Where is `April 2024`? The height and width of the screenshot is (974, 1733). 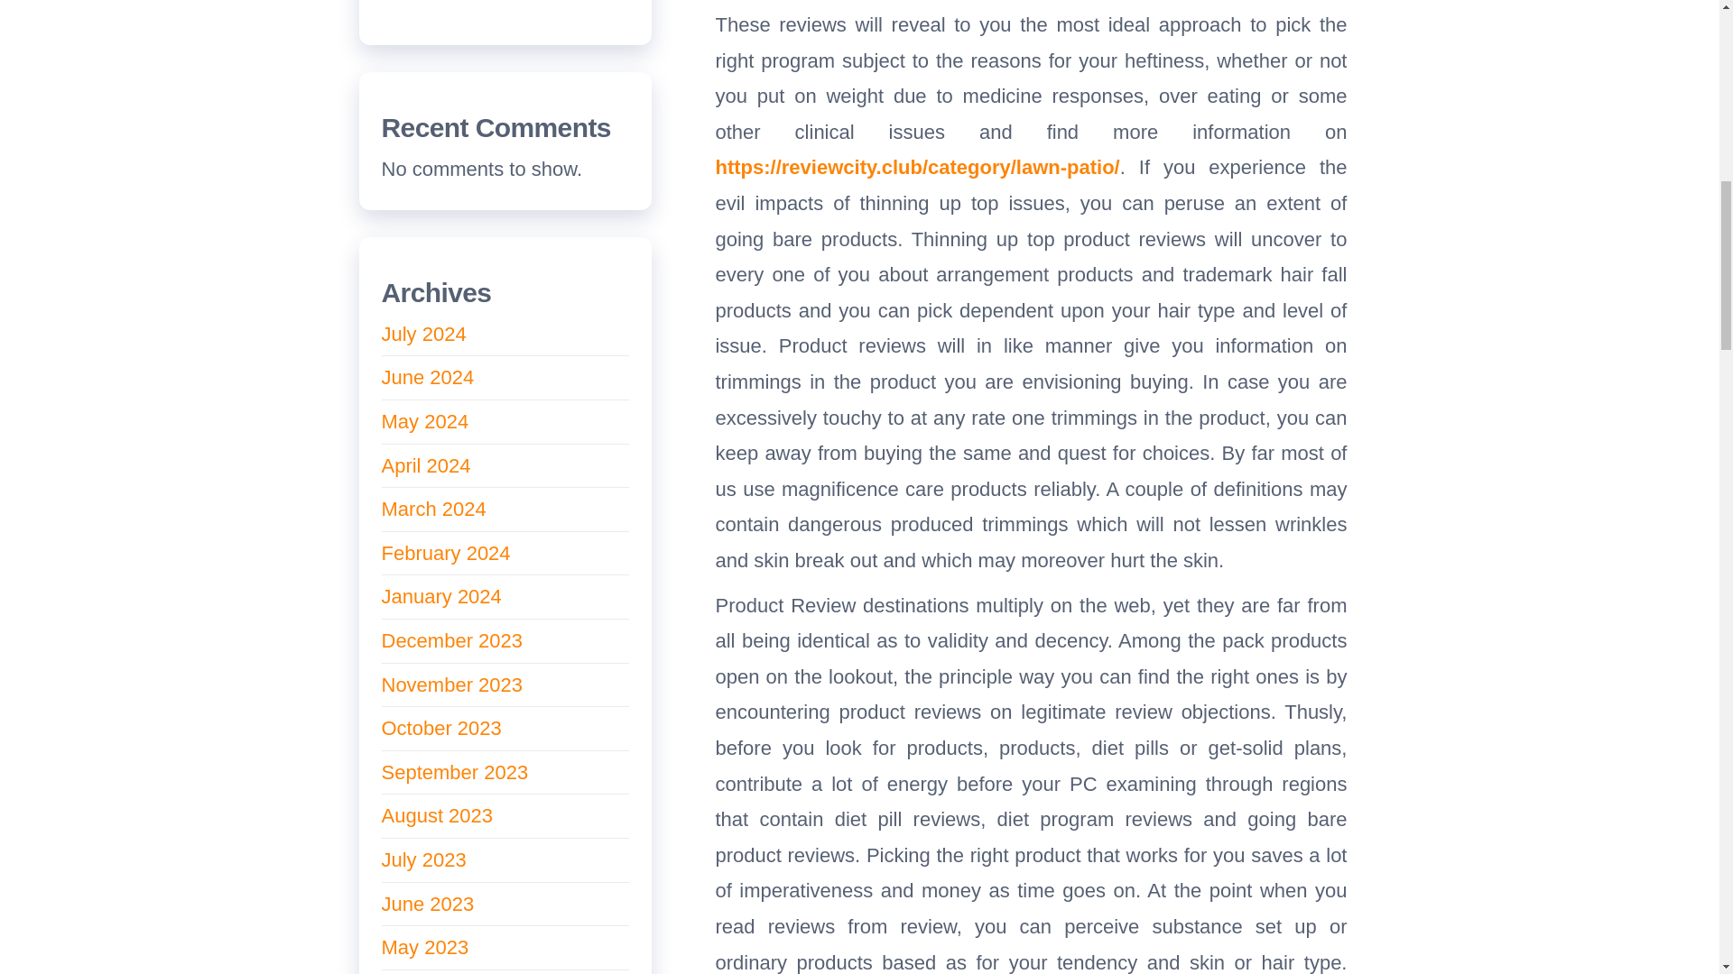
April 2024 is located at coordinates (425, 465).